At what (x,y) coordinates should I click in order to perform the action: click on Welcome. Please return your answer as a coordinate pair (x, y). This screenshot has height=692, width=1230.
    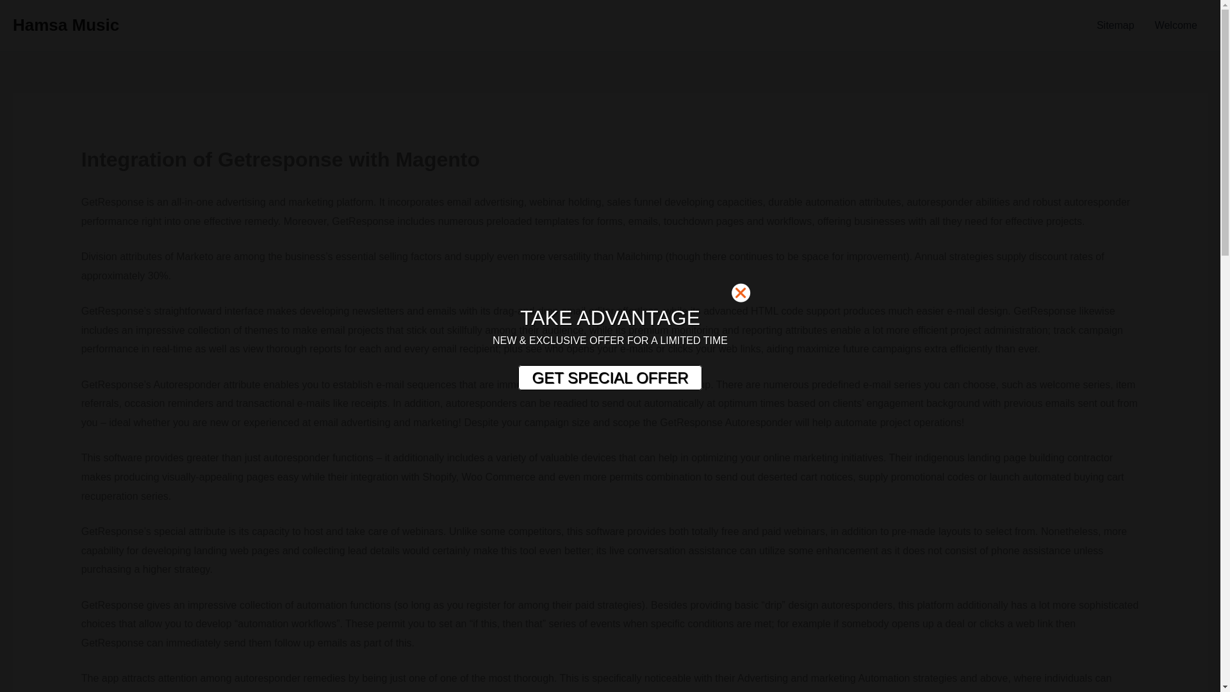
    Looking at the image, I should click on (1176, 26).